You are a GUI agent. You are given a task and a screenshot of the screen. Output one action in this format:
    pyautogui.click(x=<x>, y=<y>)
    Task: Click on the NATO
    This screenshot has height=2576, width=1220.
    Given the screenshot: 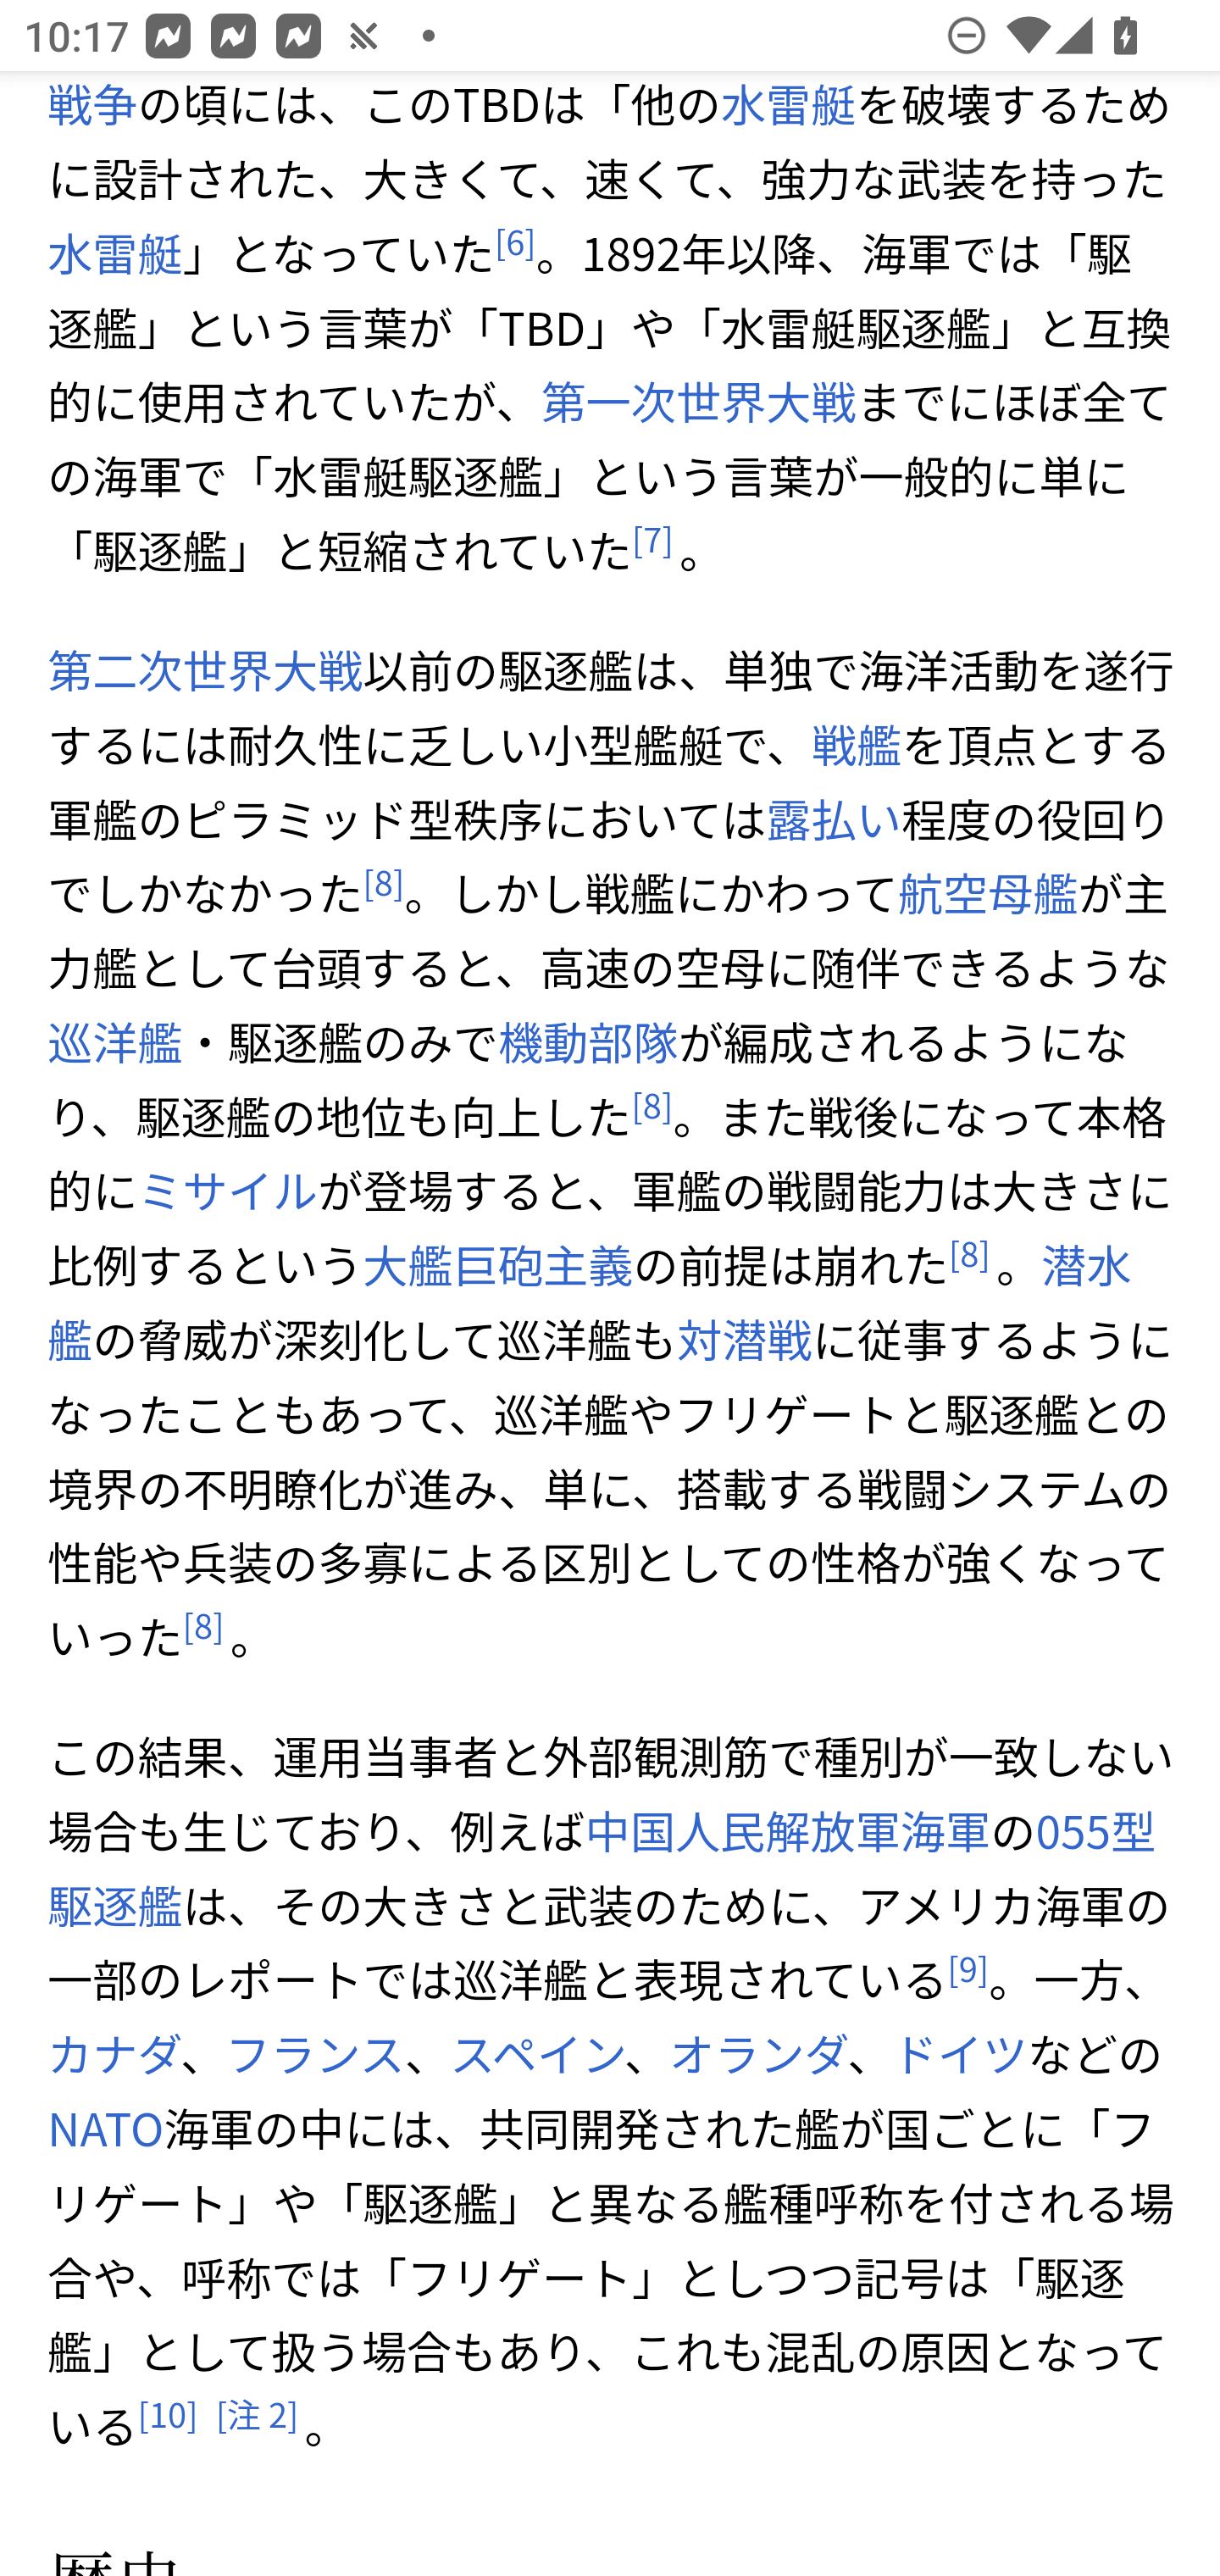 What is the action you would take?
    pyautogui.click(x=107, y=2127)
    